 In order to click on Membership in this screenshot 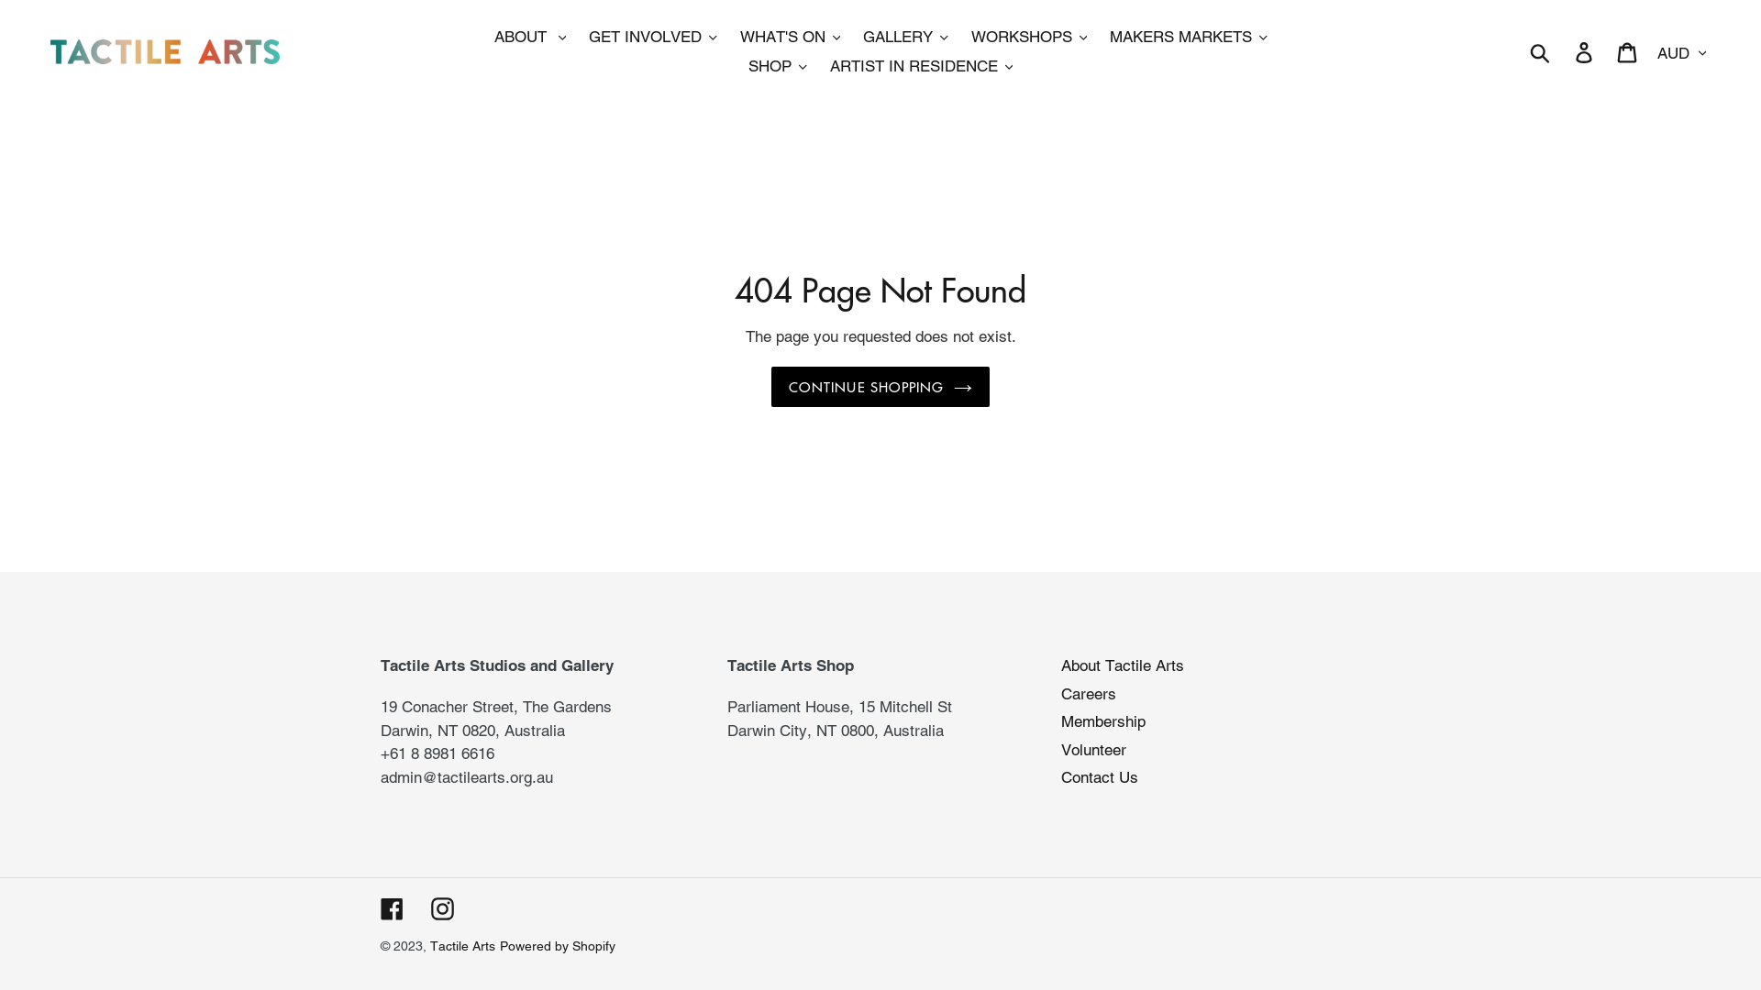, I will do `click(1103, 721)`.